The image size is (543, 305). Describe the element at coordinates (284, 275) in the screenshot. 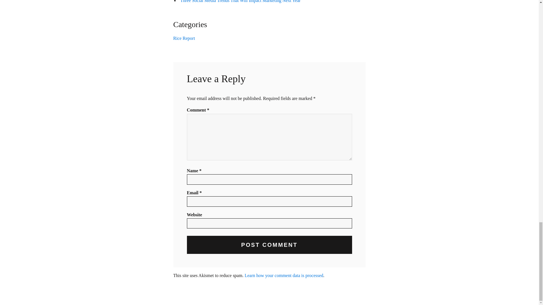

I see `Learn how your comment data is processed` at that location.